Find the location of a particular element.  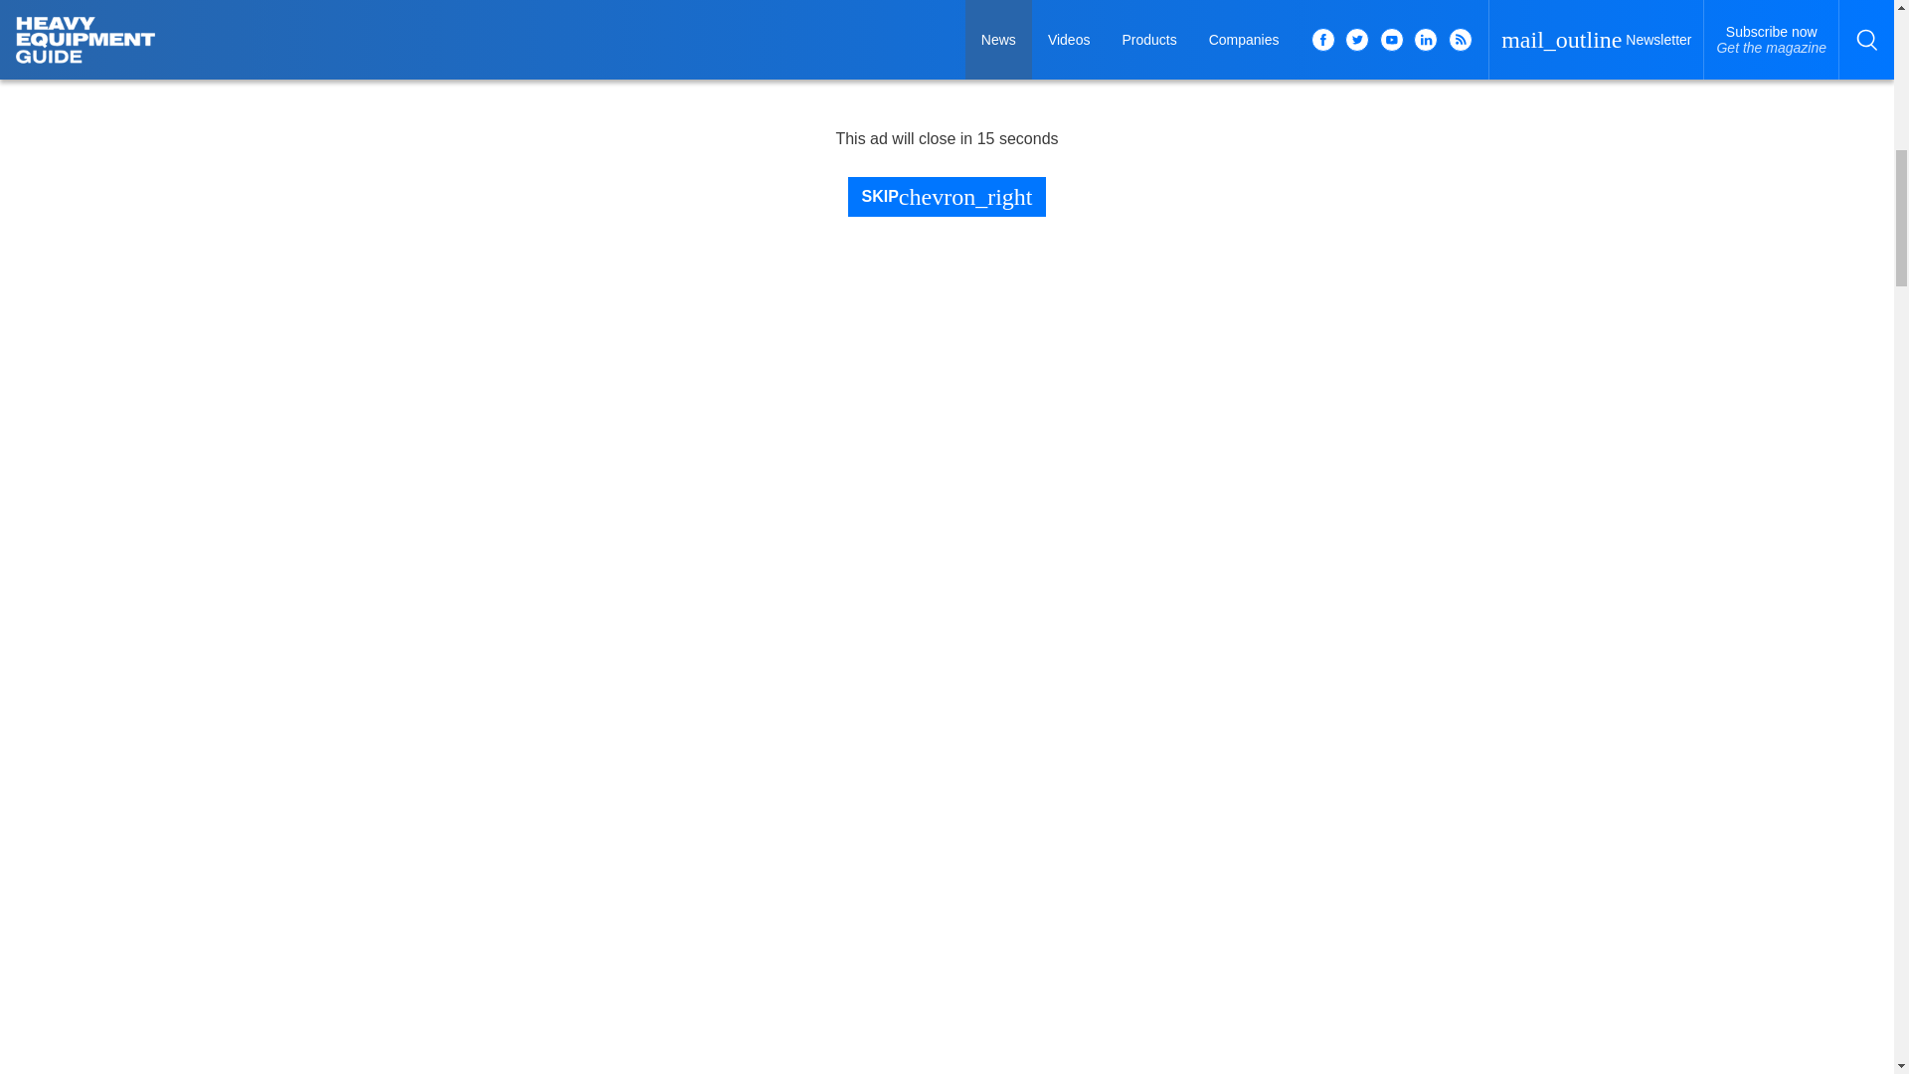

cat.com is located at coordinates (1351, 274).